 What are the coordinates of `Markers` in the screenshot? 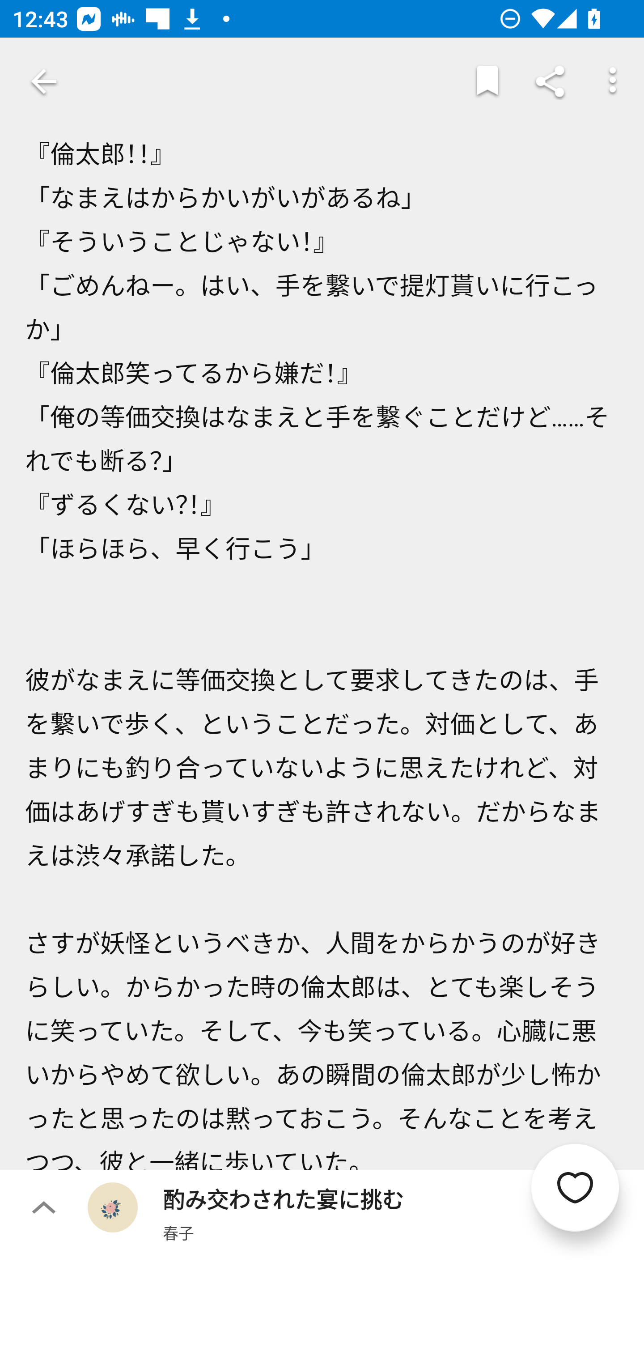 It's located at (487, 81).